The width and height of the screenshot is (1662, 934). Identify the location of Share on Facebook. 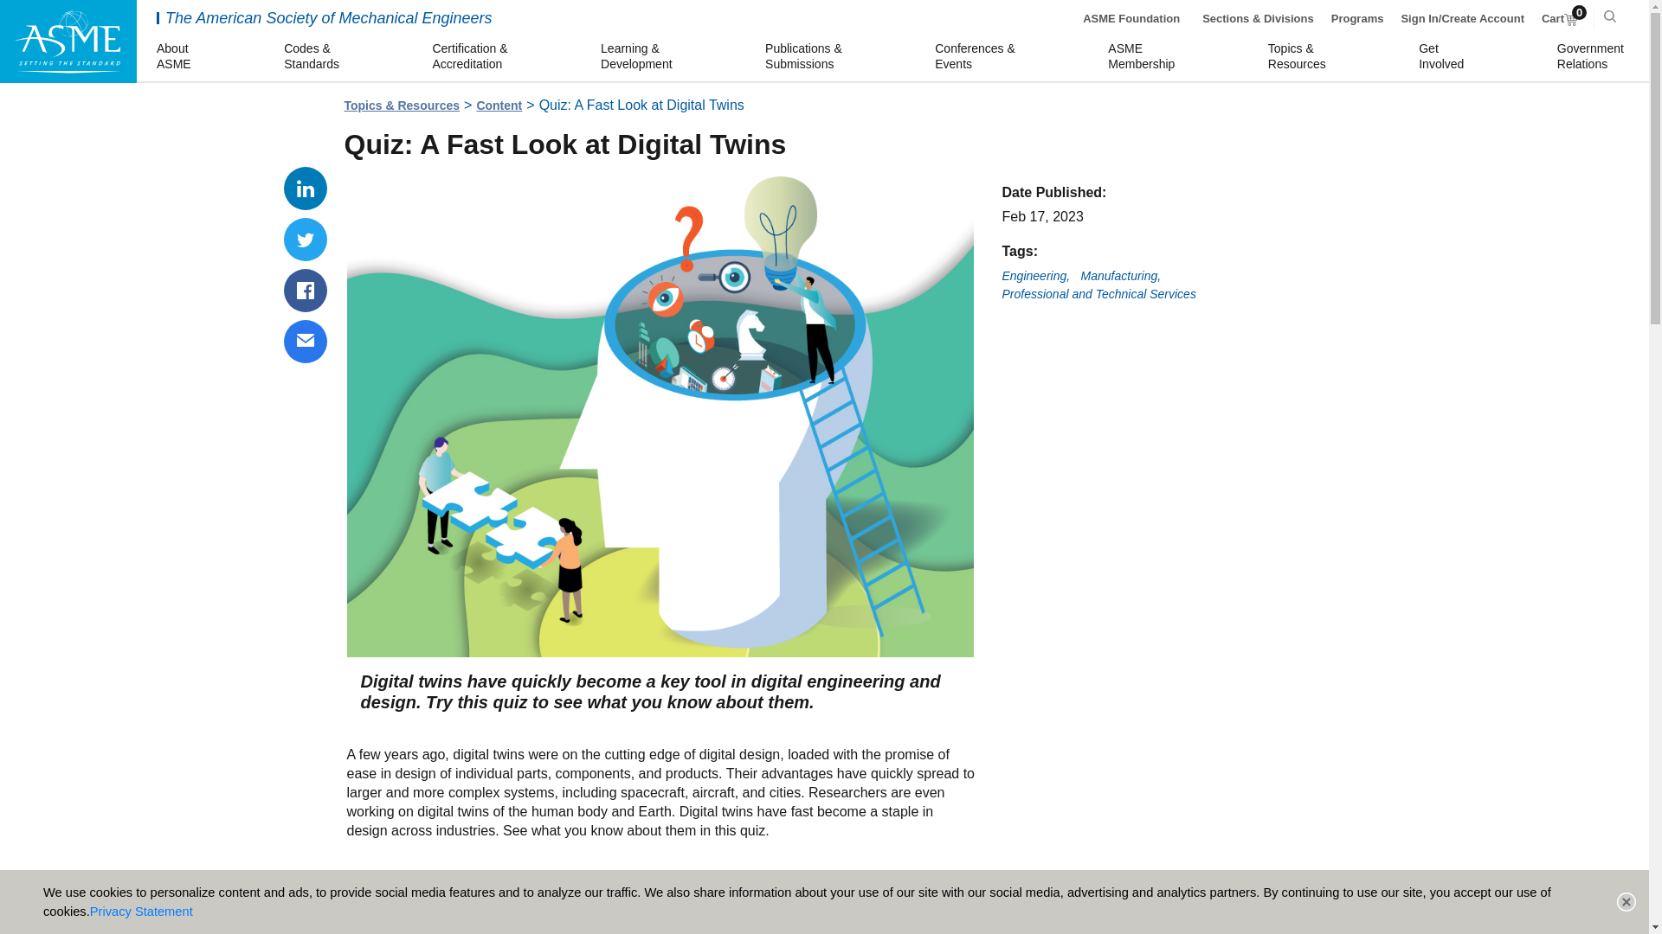
(1626, 902).